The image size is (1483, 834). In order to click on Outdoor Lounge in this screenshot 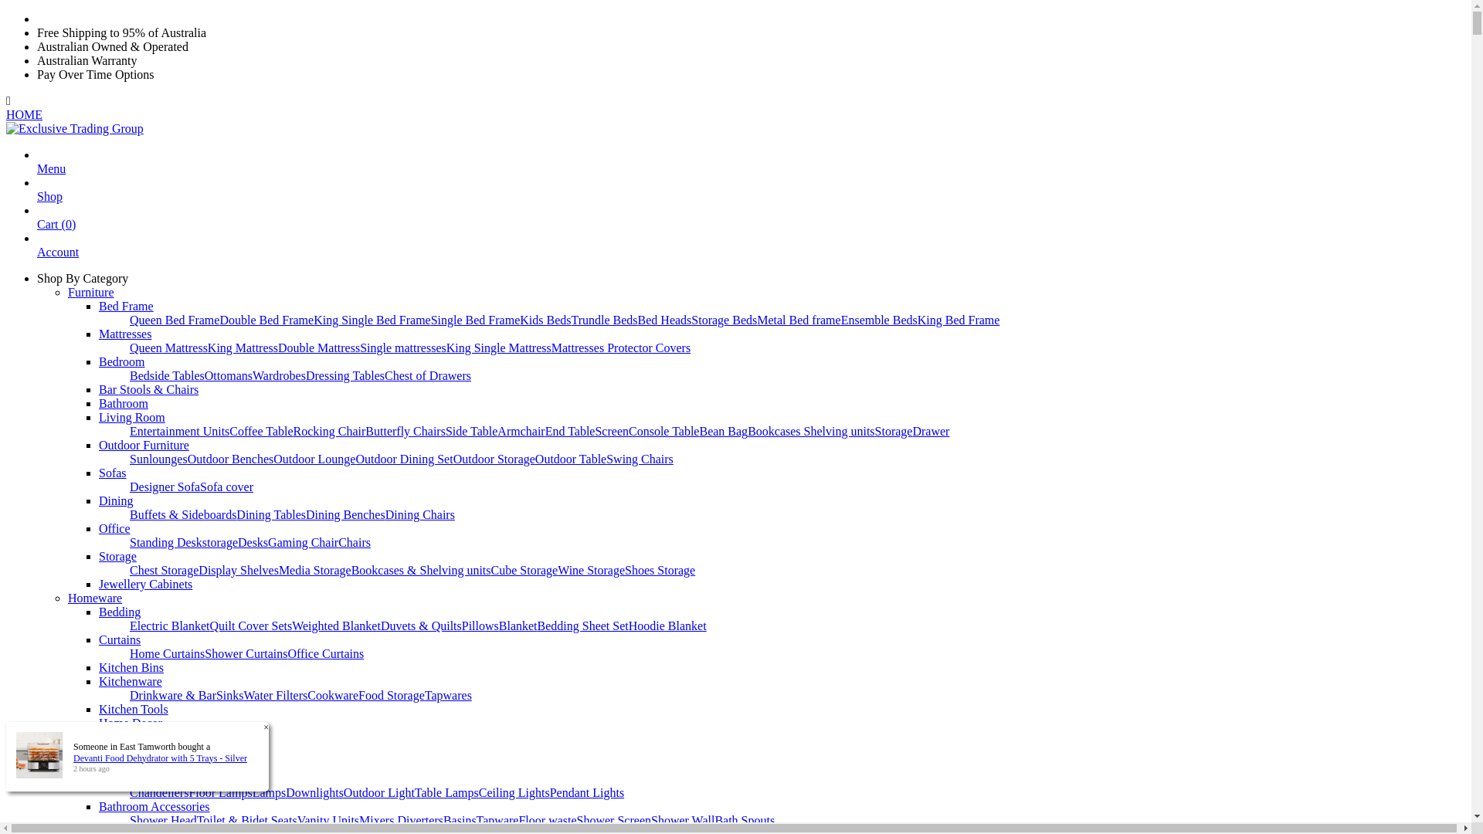, I will do `click(314, 459)`.